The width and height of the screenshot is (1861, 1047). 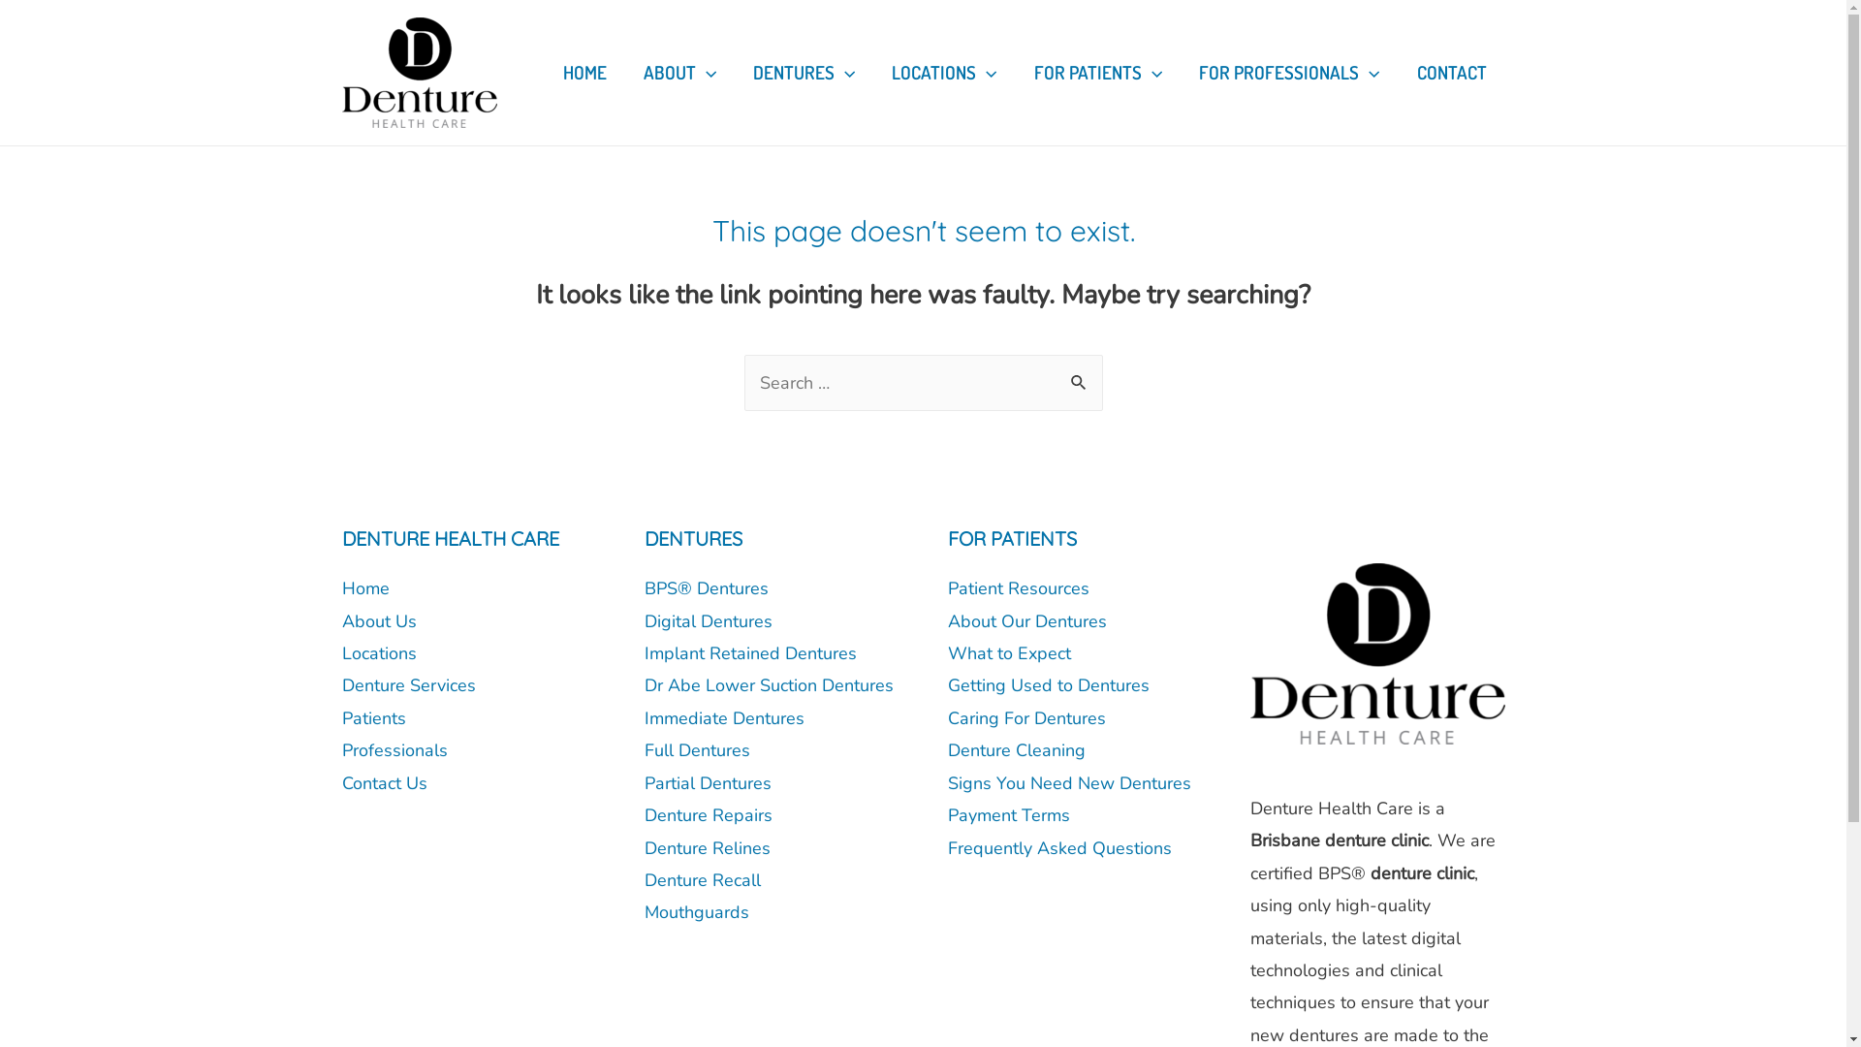 I want to click on Denture Cleaning, so click(x=1017, y=750).